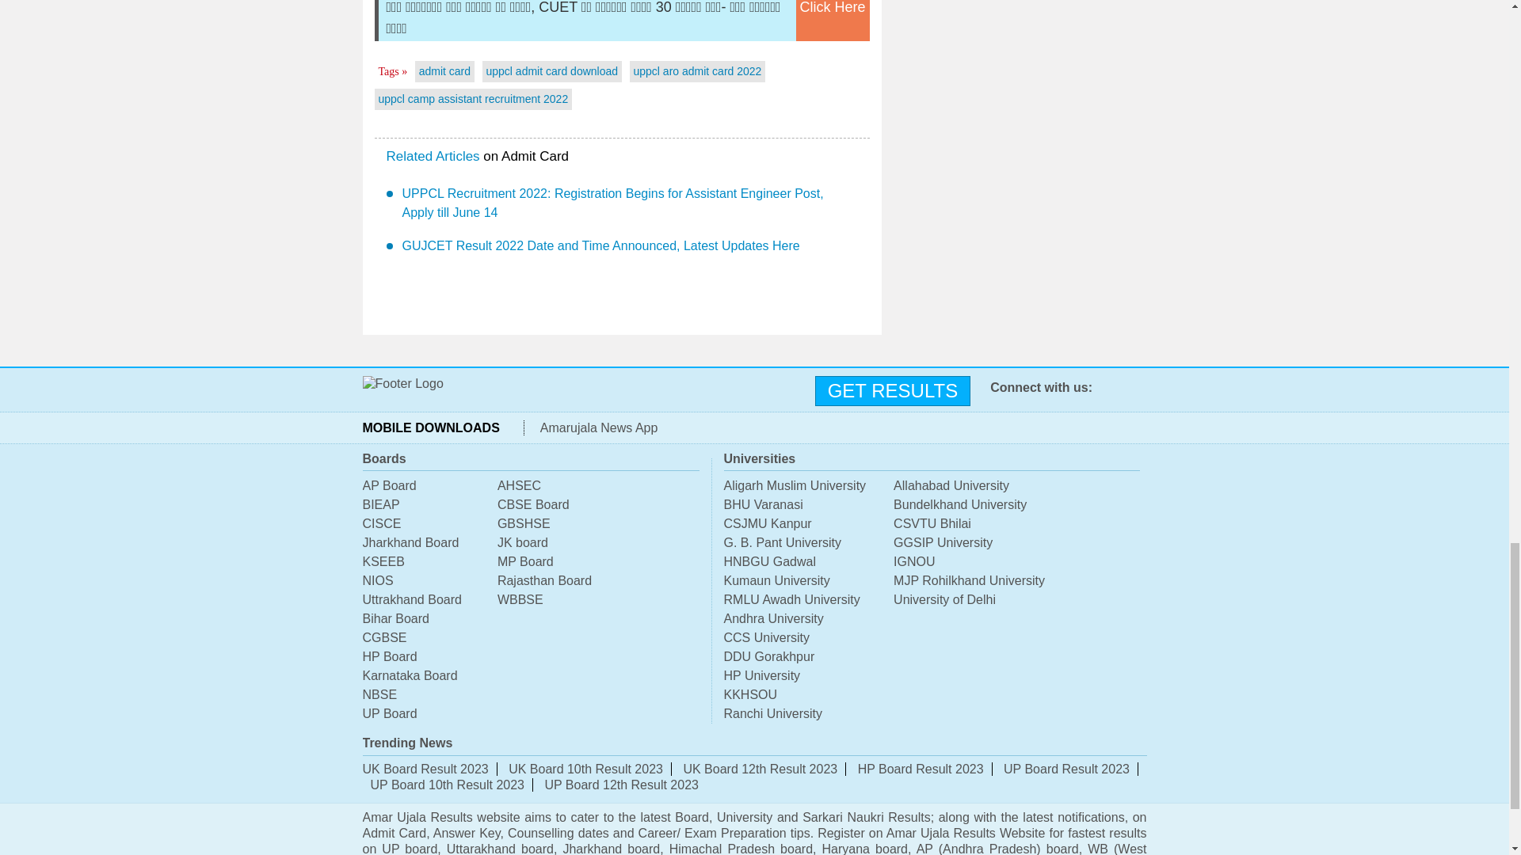  What do you see at coordinates (474, 98) in the screenshot?
I see `uppcl camp assistant recruitment 2022` at bounding box center [474, 98].